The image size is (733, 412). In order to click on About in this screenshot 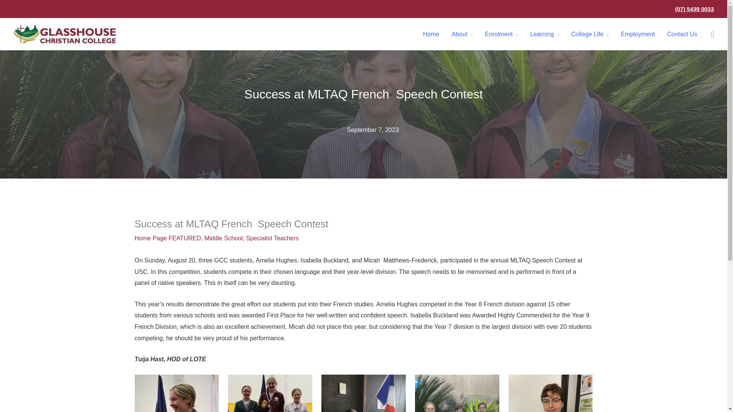, I will do `click(462, 34)`.